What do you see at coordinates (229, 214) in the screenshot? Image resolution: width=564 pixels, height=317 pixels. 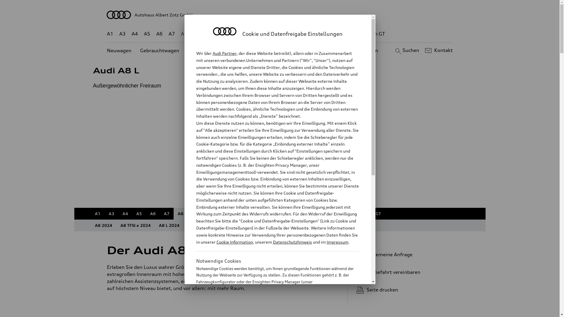 I see `Q4 e-tron` at bounding box center [229, 214].